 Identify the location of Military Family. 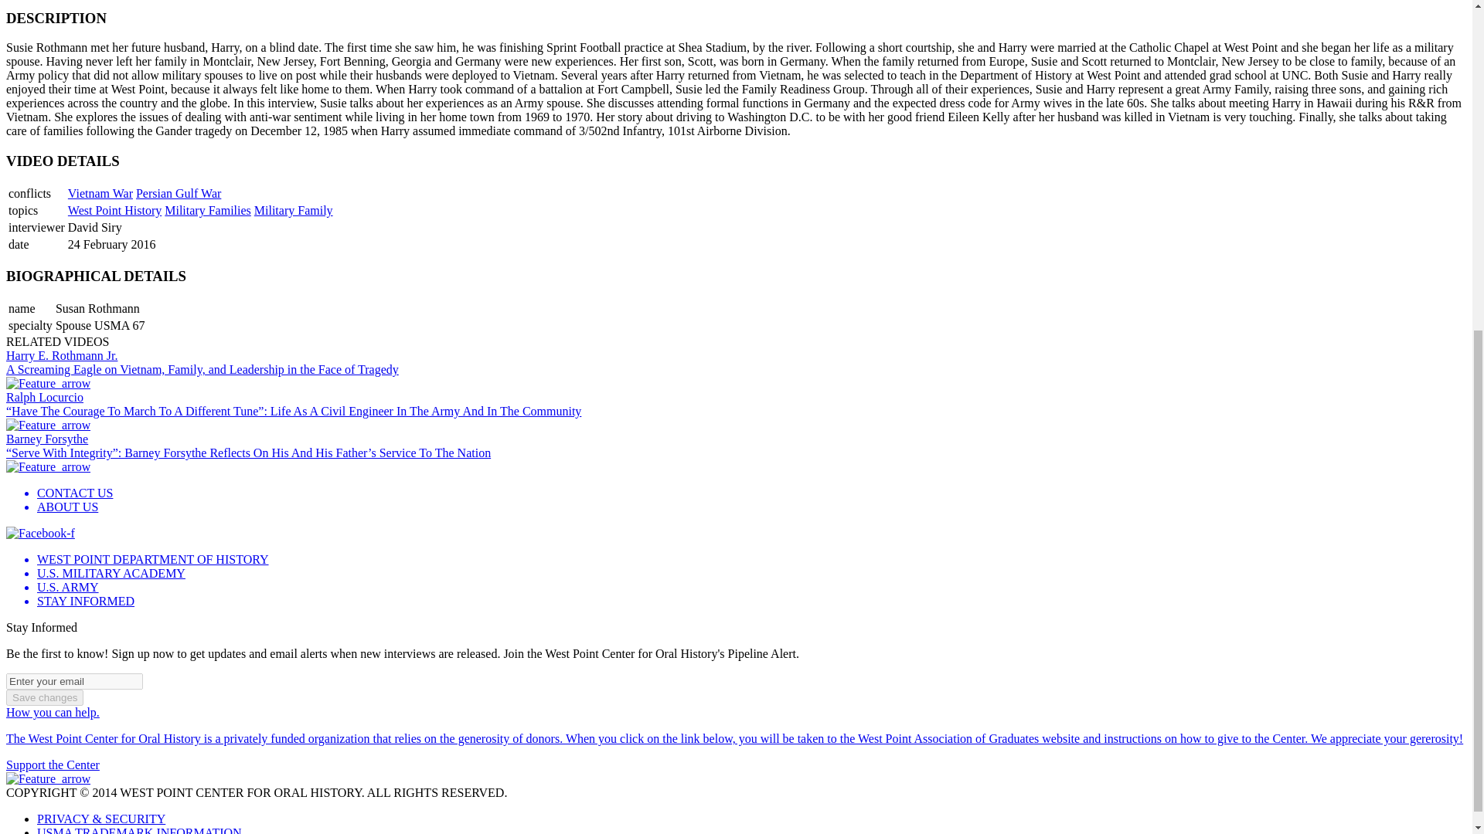
(293, 210).